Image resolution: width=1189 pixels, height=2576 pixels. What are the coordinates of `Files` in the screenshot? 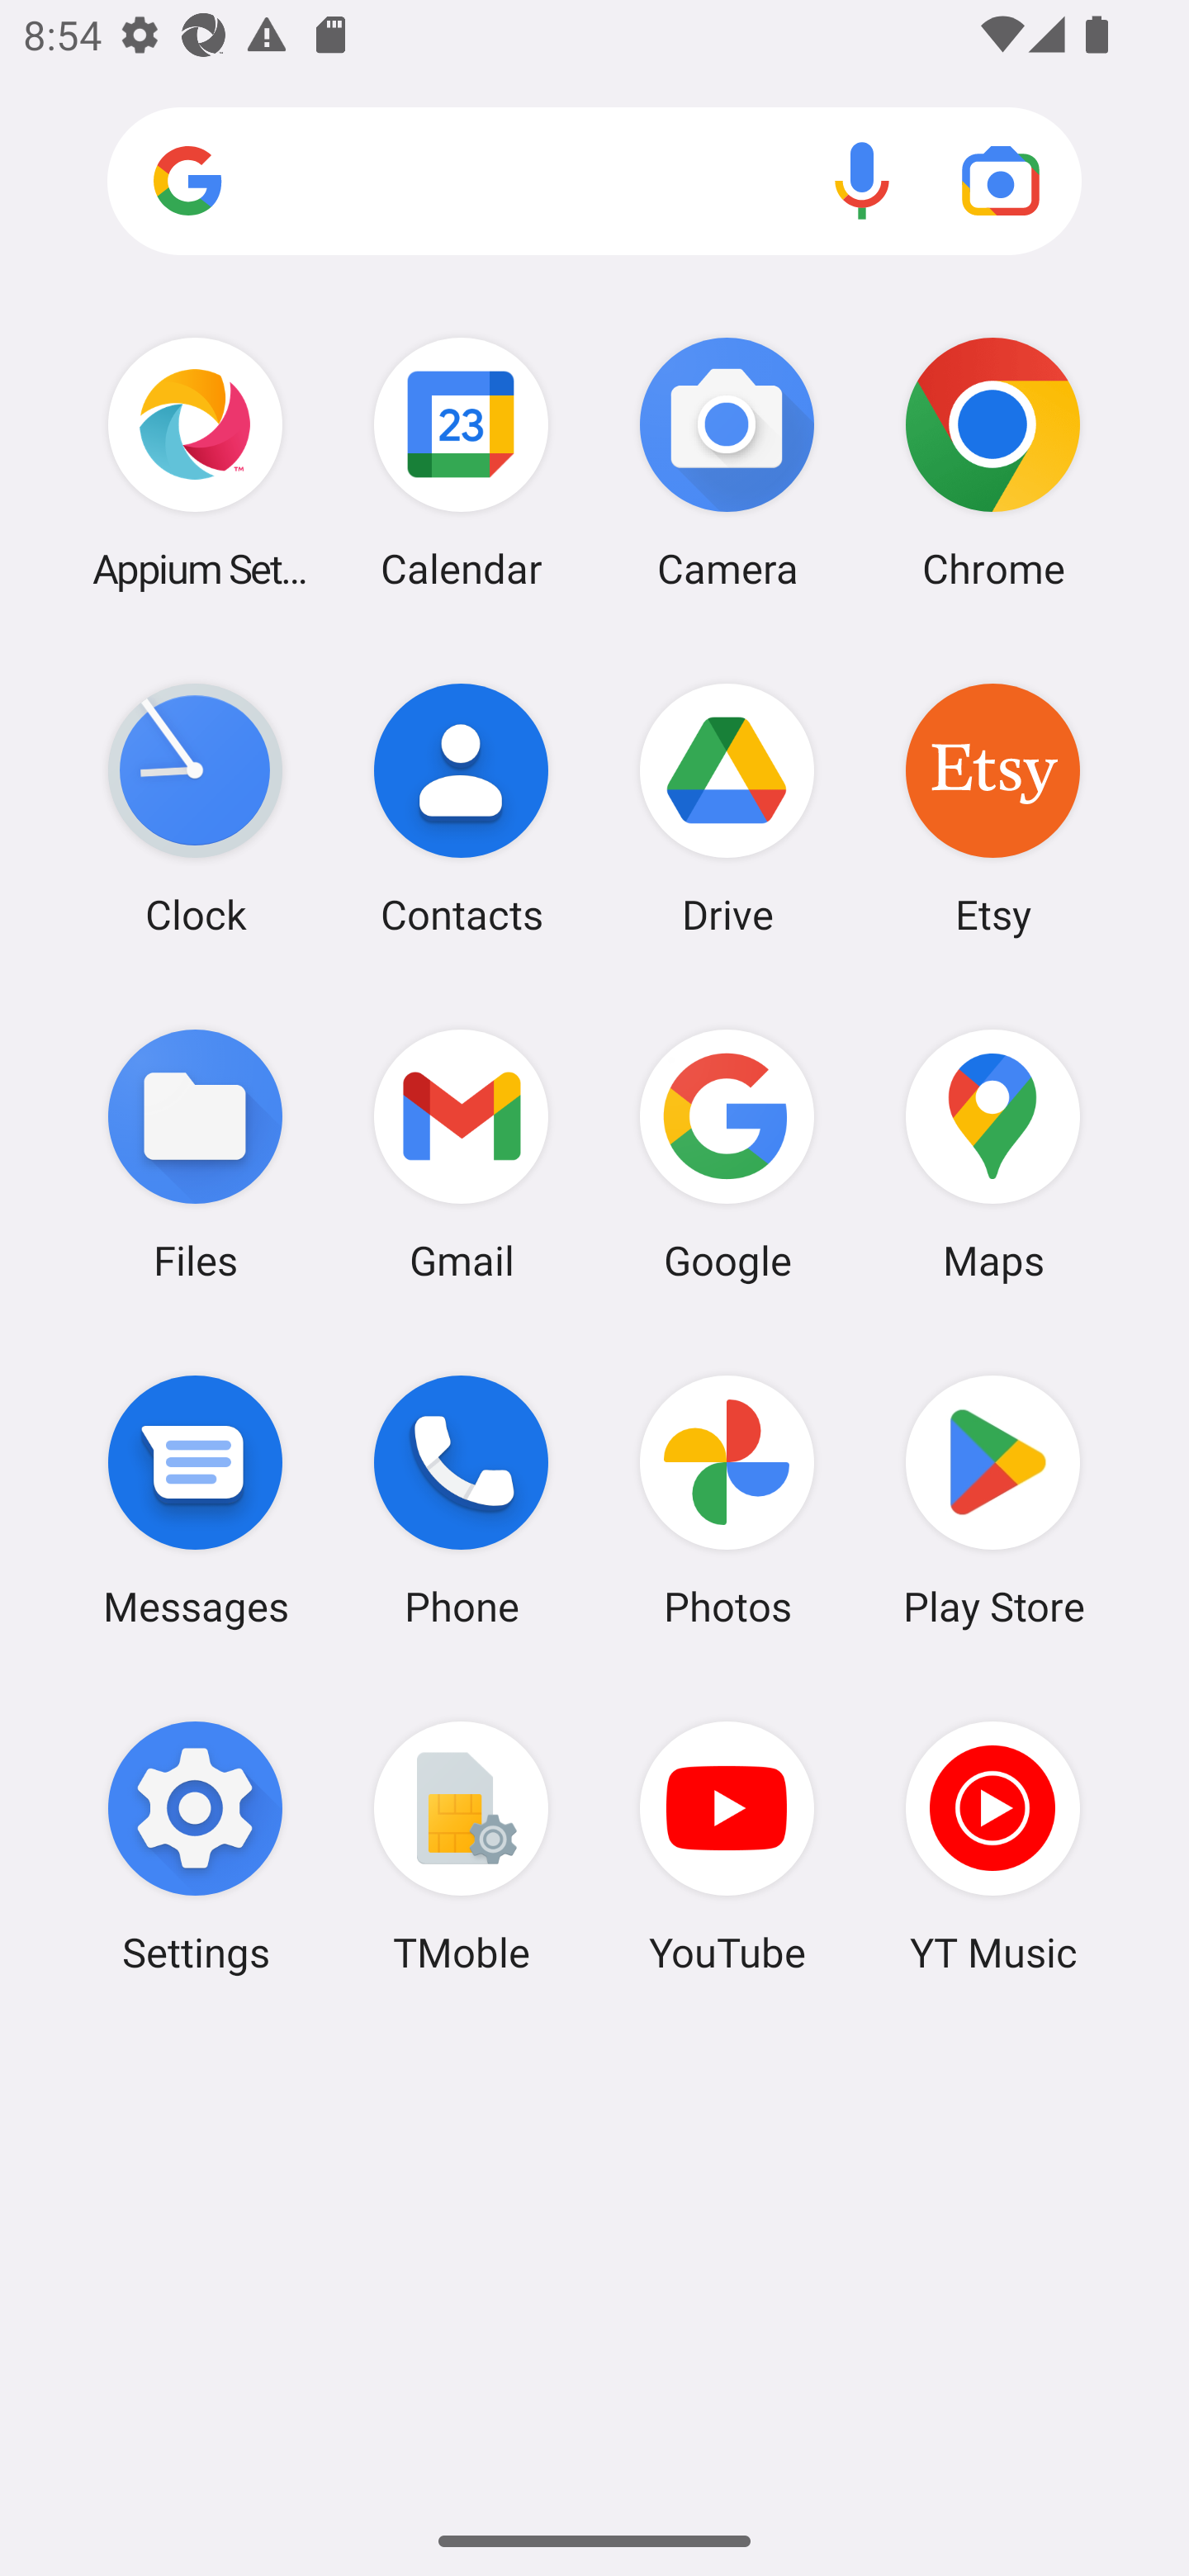 It's located at (195, 1153).